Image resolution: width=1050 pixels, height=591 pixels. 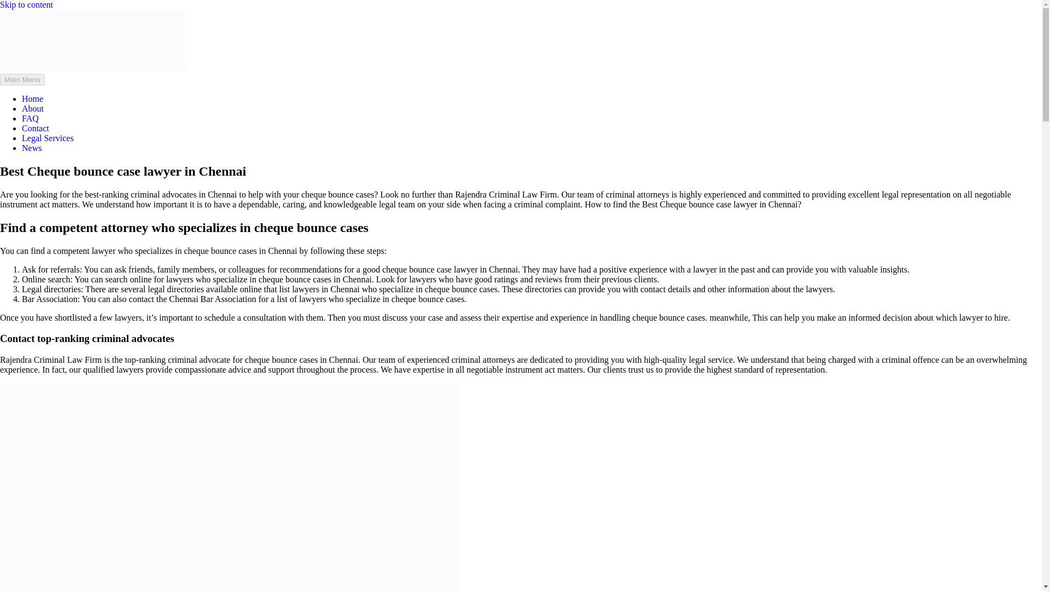 What do you see at coordinates (32, 99) in the screenshot?
I see `Home` at bounding box center [32, 99].